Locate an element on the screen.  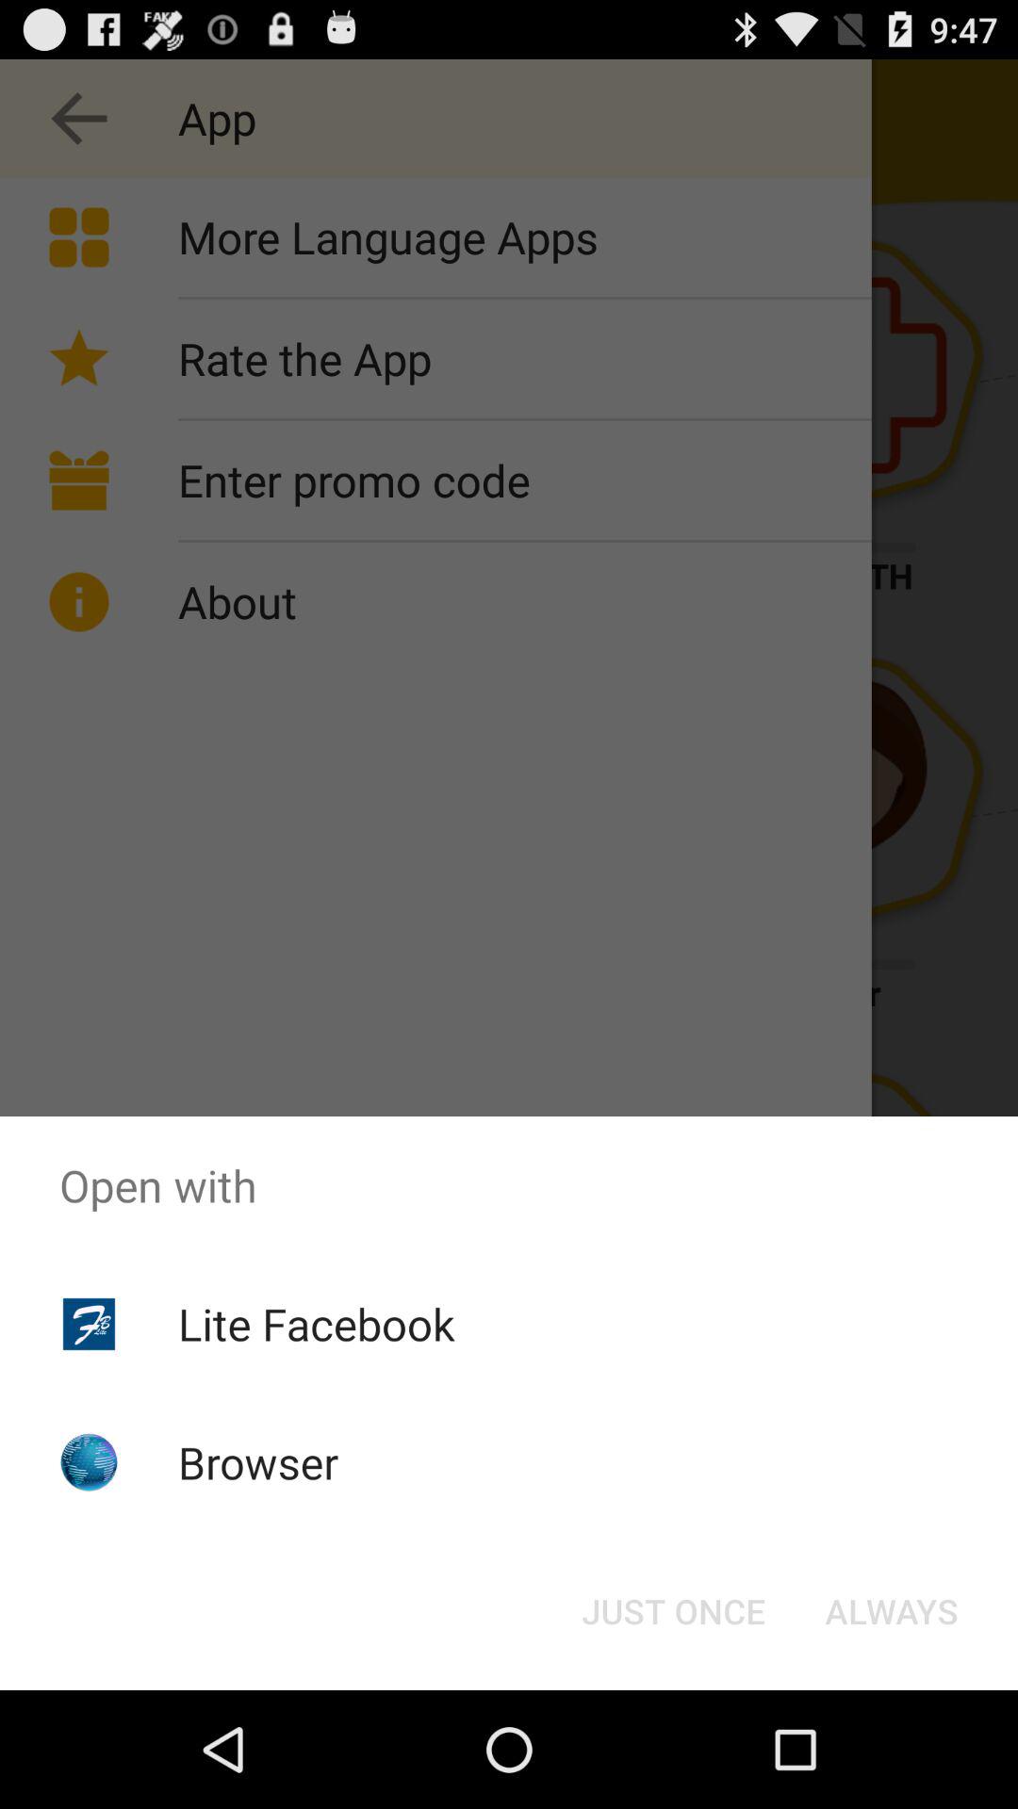
press the icon next to just once button is located at coordinates (892, 1611).